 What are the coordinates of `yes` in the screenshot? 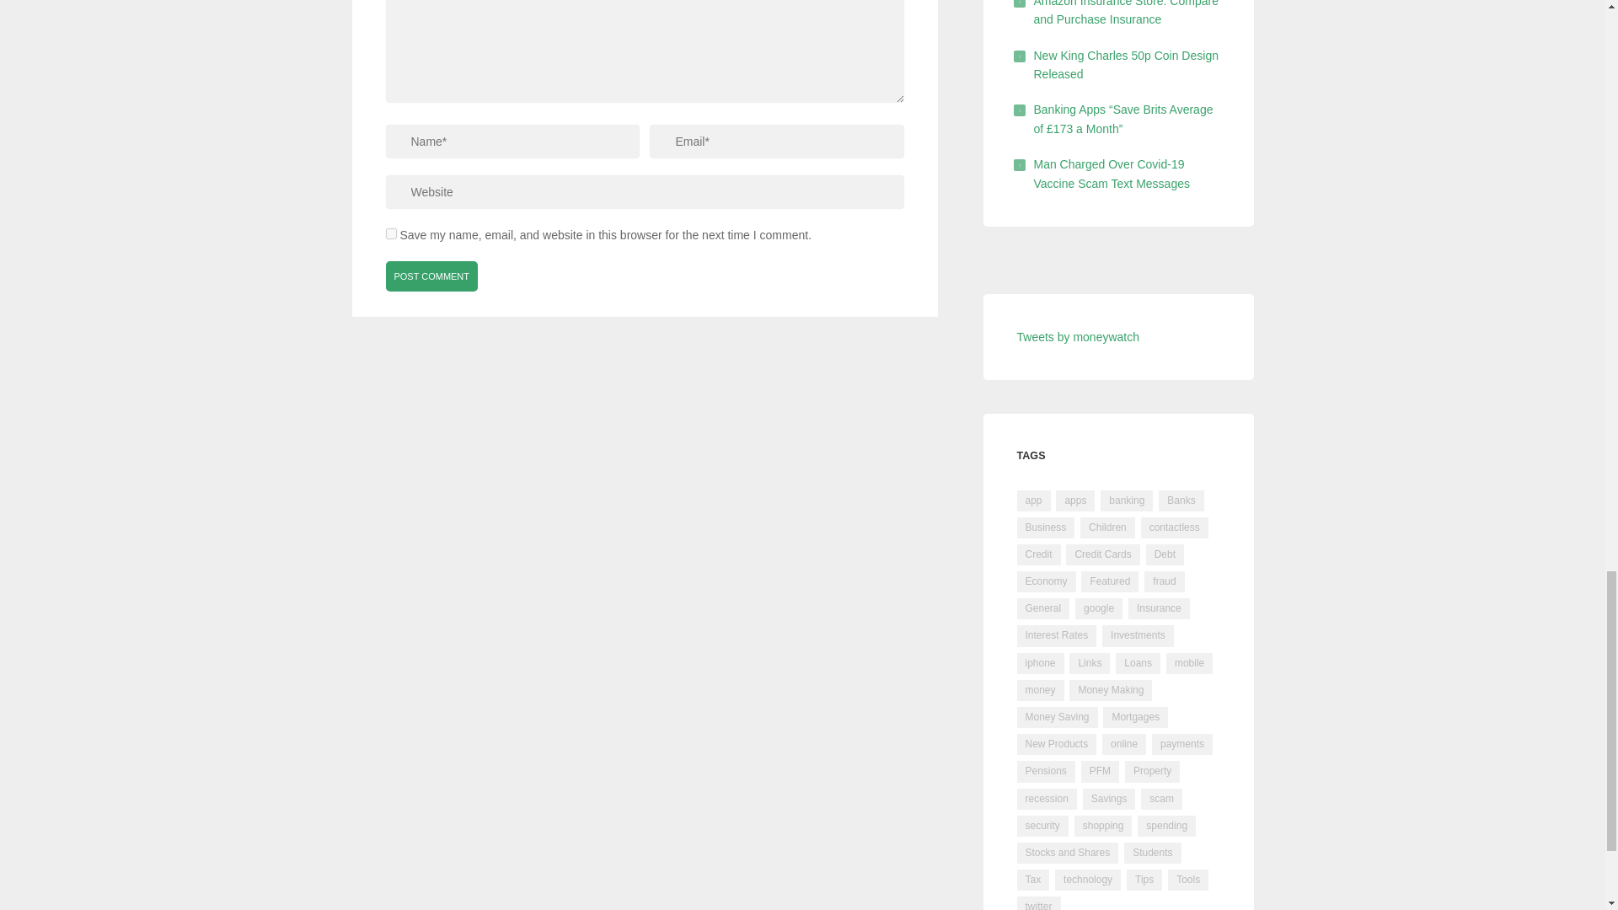 It's located at (391, 234).